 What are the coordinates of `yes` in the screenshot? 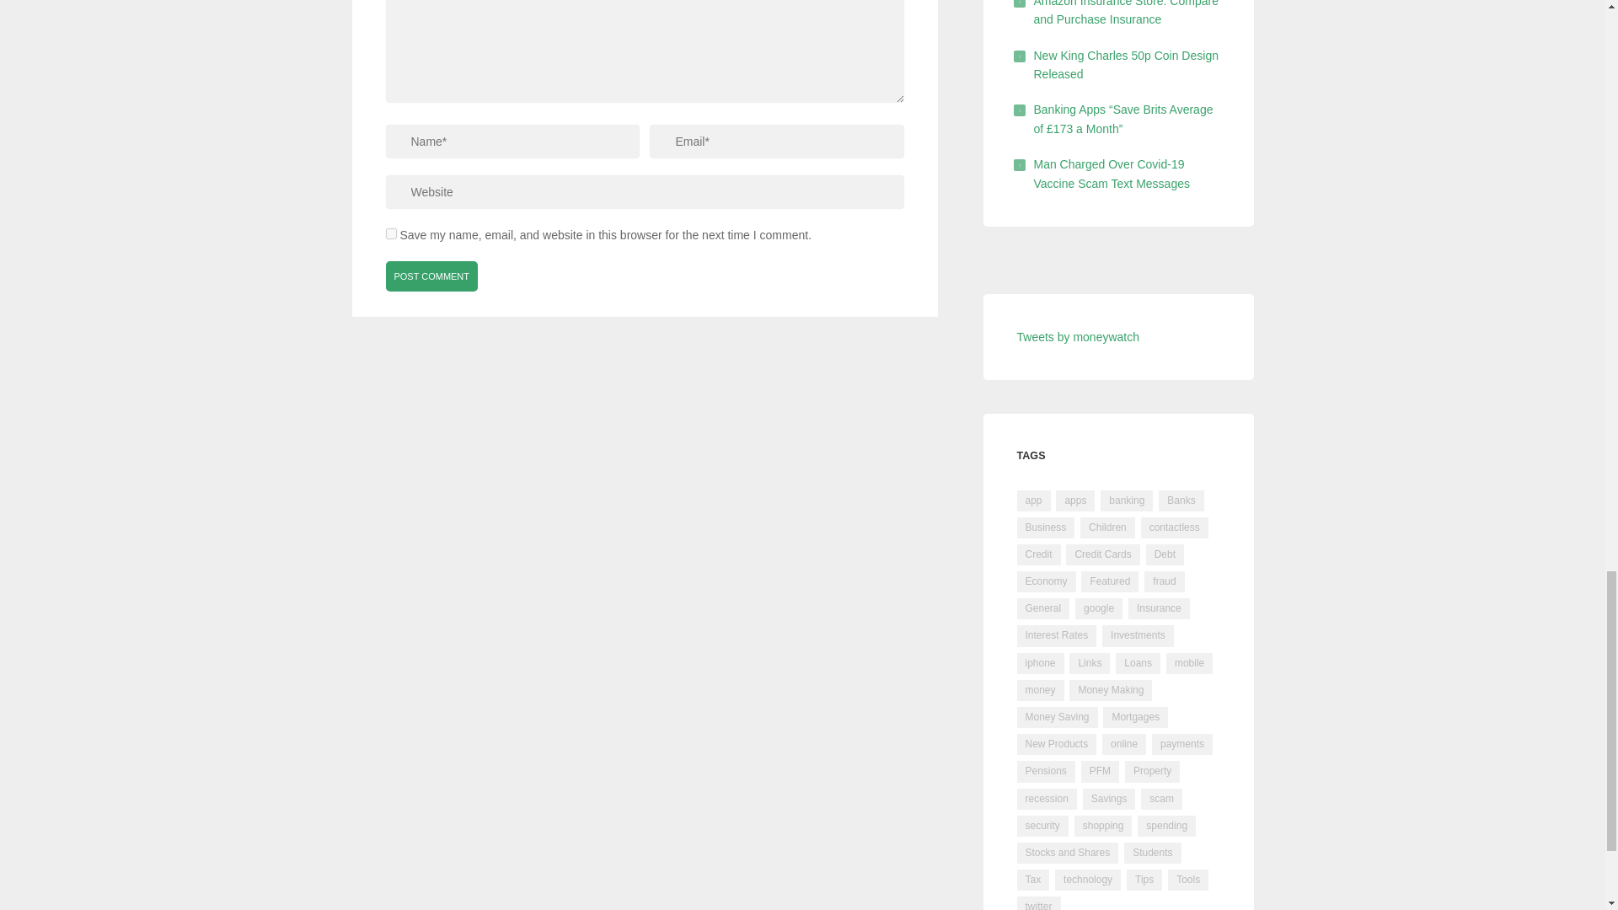 It's located at (391, 234).